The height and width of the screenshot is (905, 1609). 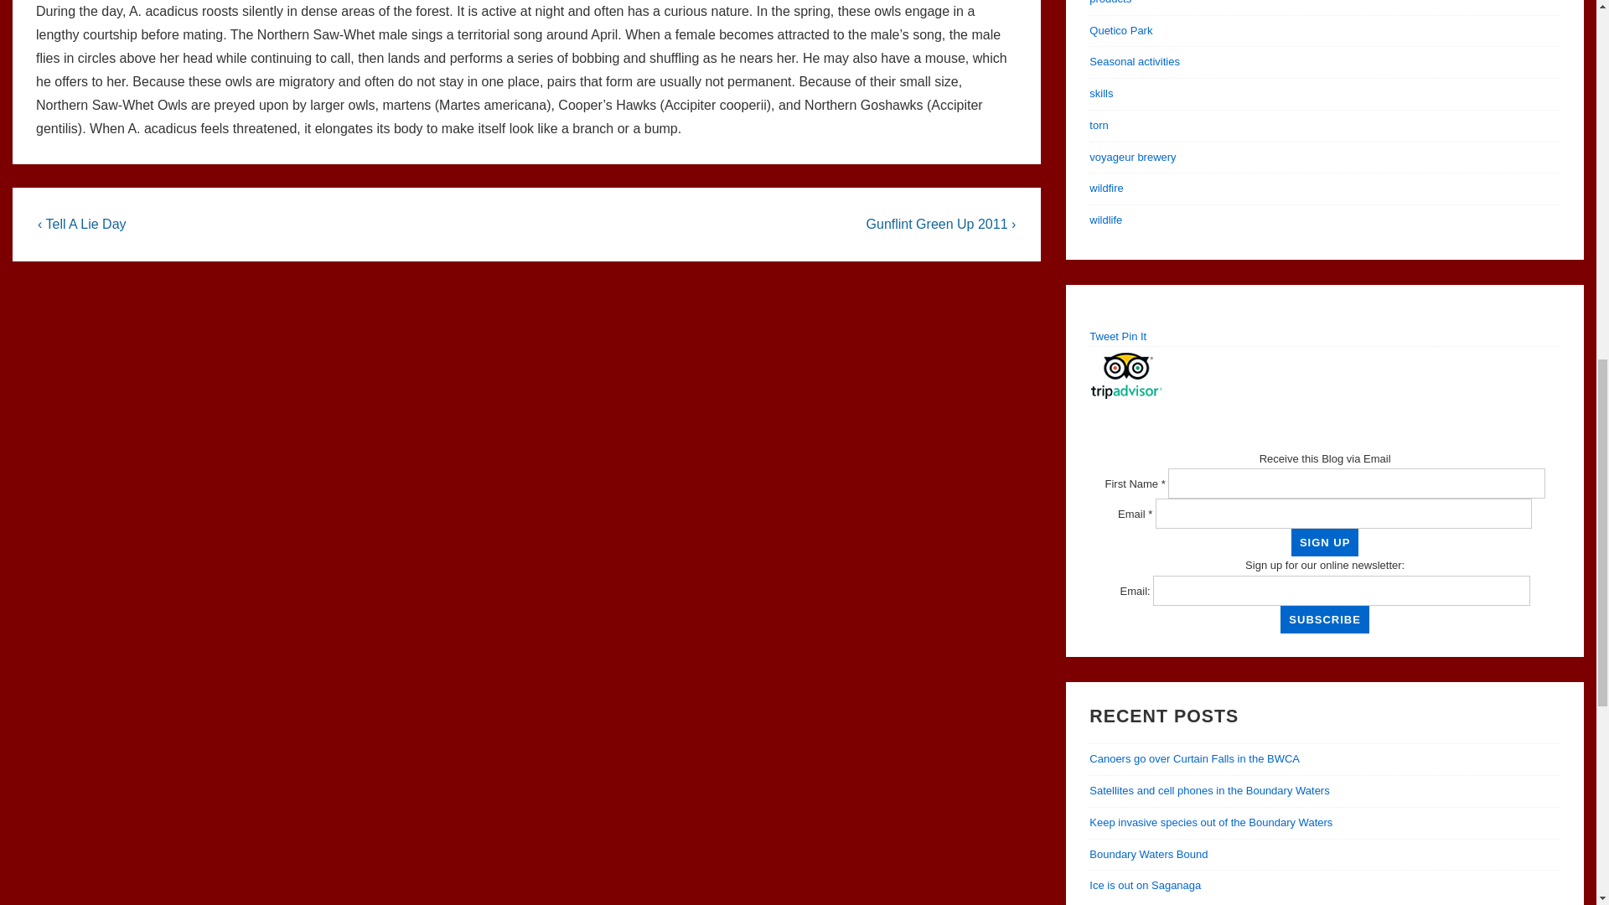 What do you see at coordinates (1324, 542) in the screenshot?
I see `Sign Up` at bounding box center [1324, 542].